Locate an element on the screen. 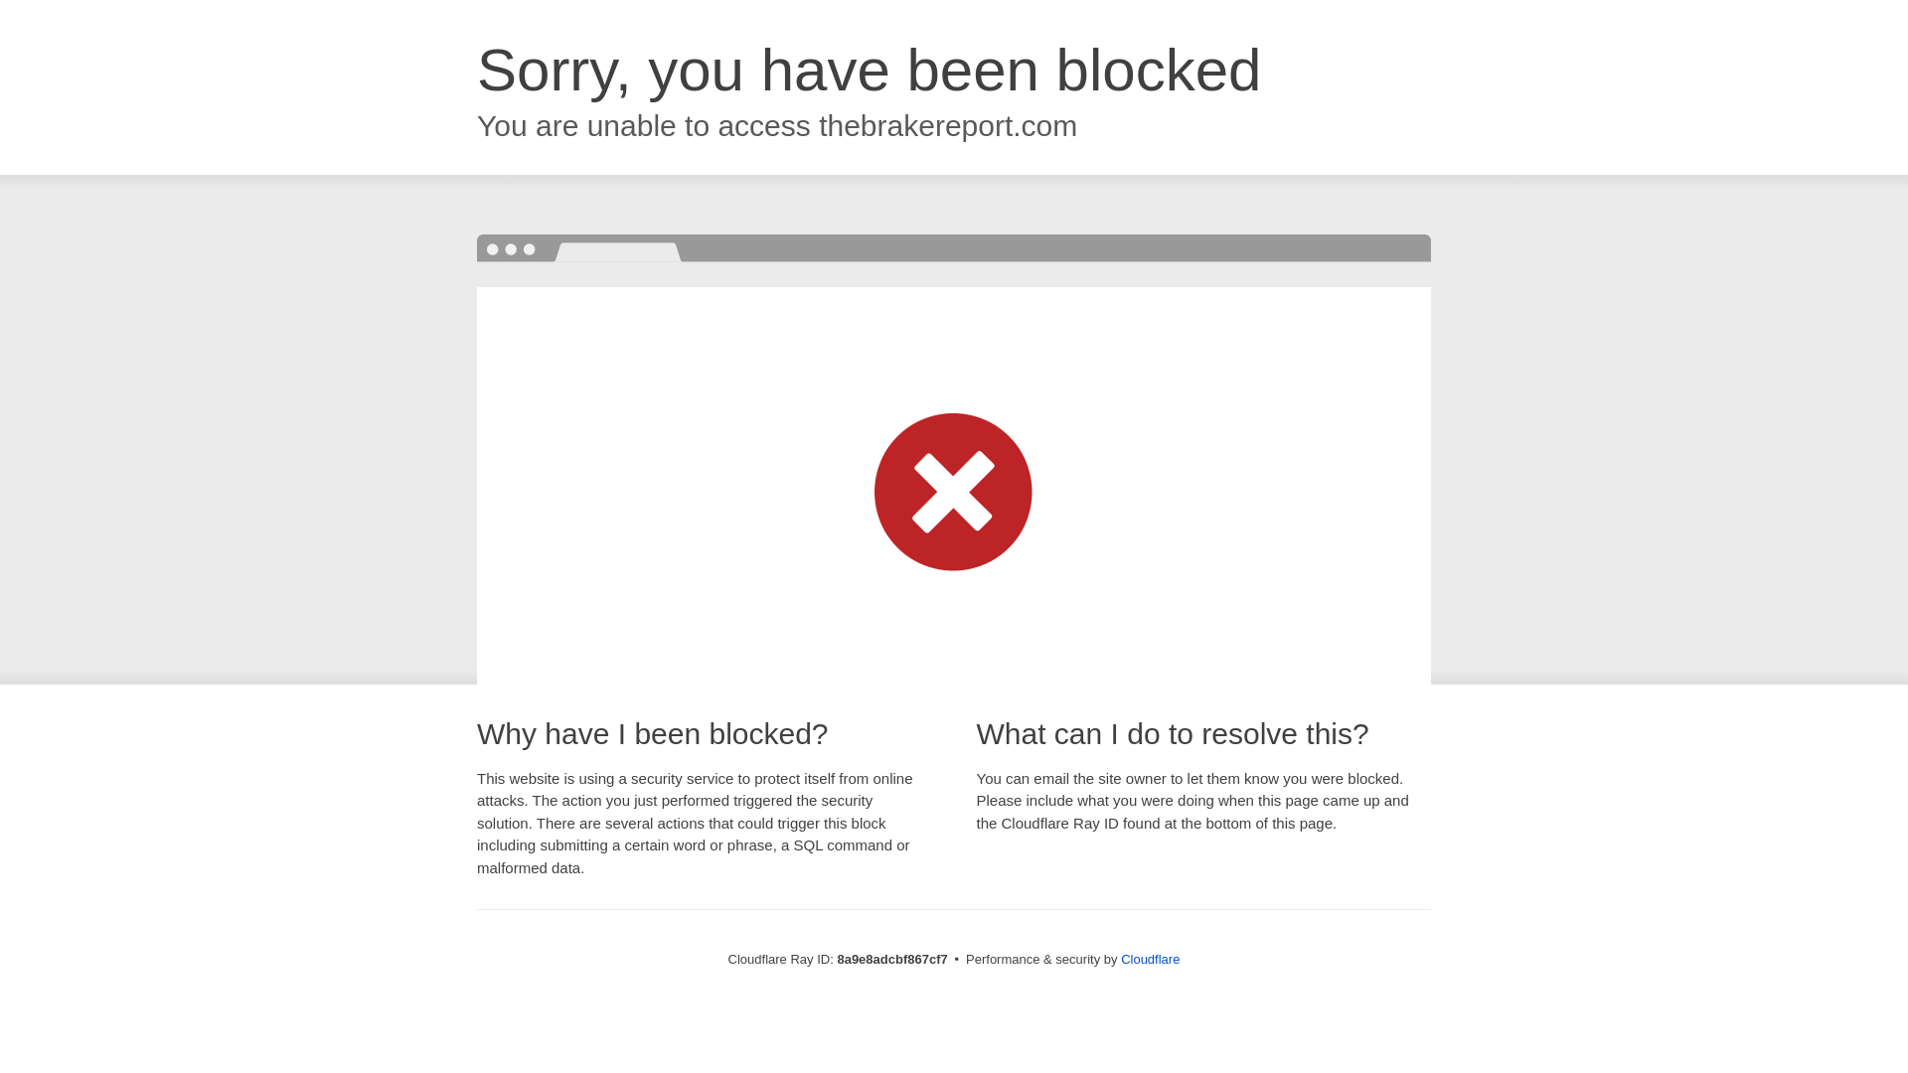 Image resolution: width=1908 pixels, height=1073 pixels. Cloudflare is located at coordinates (1150, 959).